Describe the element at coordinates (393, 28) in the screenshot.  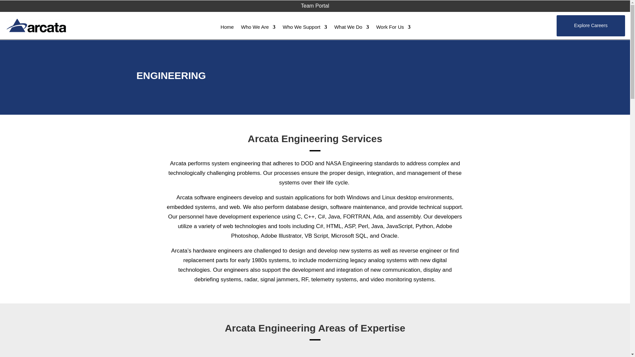
I see `Work For Us` at that location.